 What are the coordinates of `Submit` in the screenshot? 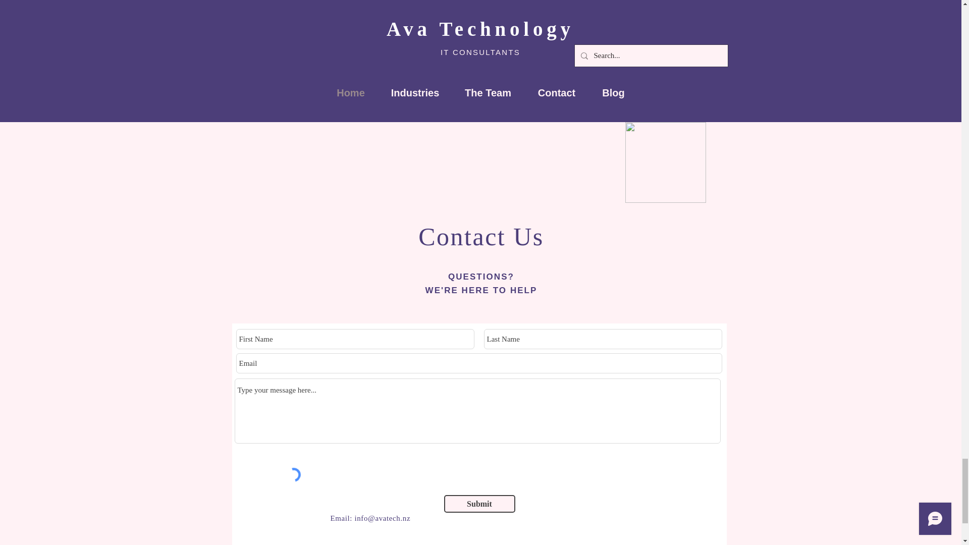 It's located at (479, 504).